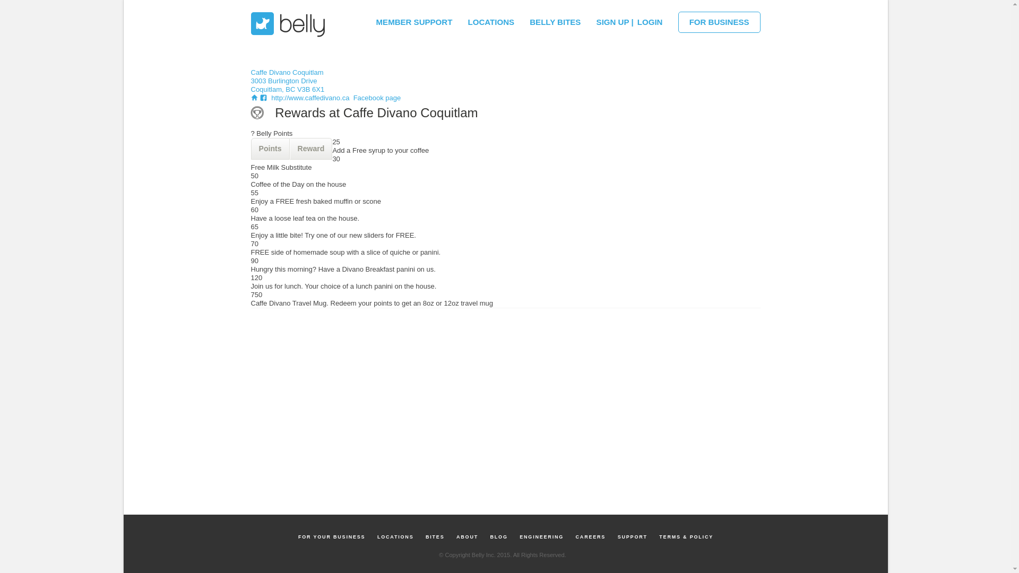 Image resolution: width=1019 pixels, height=573 pixels. What do you see at coordinates (719, 22) in the screenshot?
I see `FOR BUSINESS` at bounding box center [719, 22].